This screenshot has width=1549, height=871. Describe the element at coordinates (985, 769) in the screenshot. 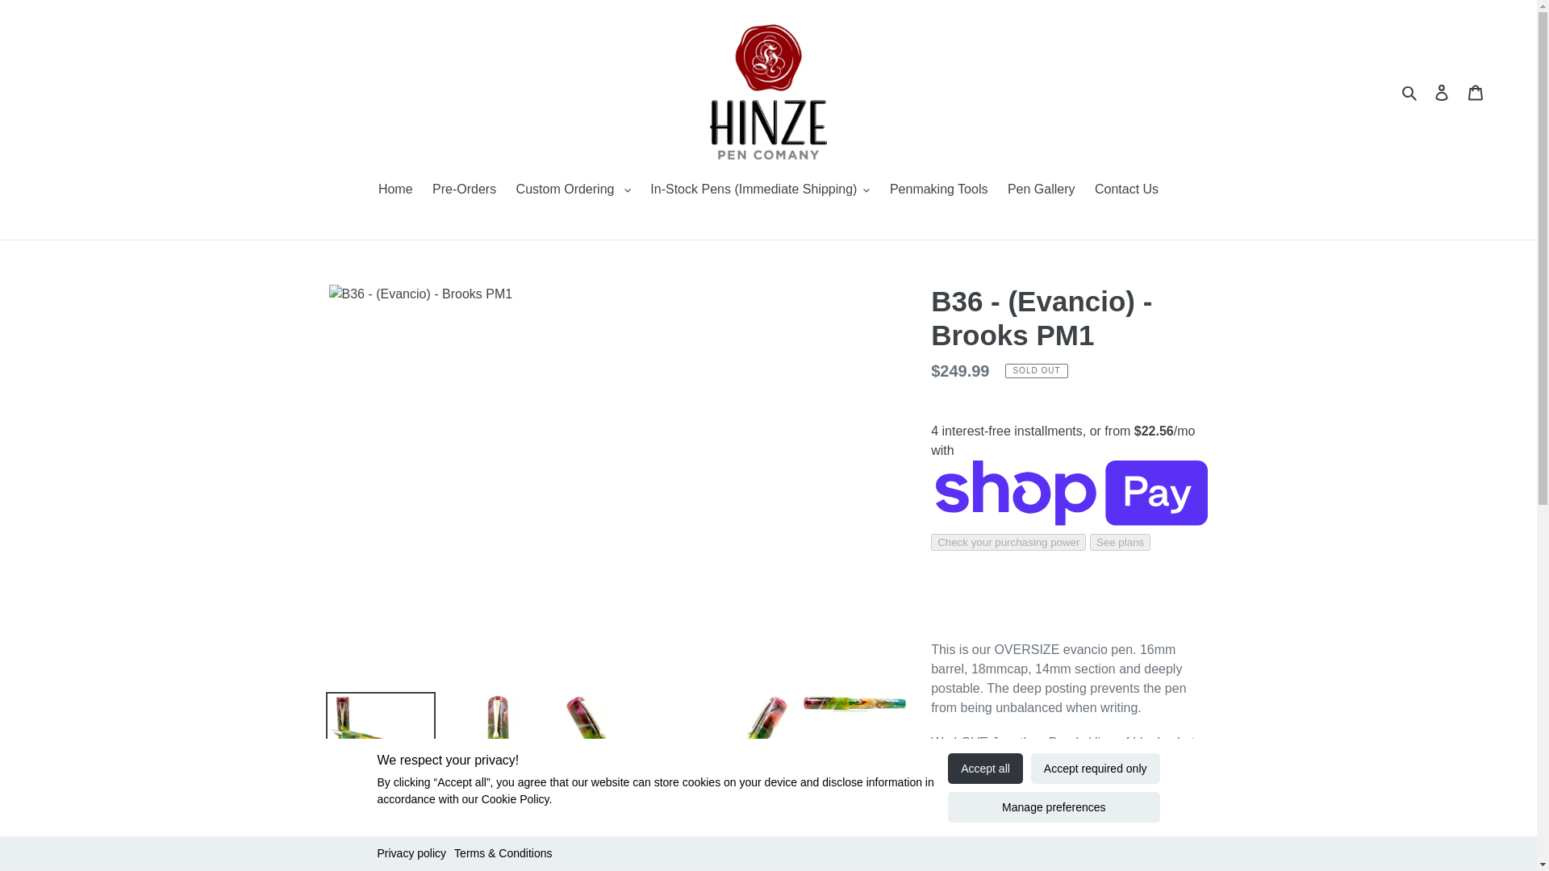

I see `Accept all` at that location.